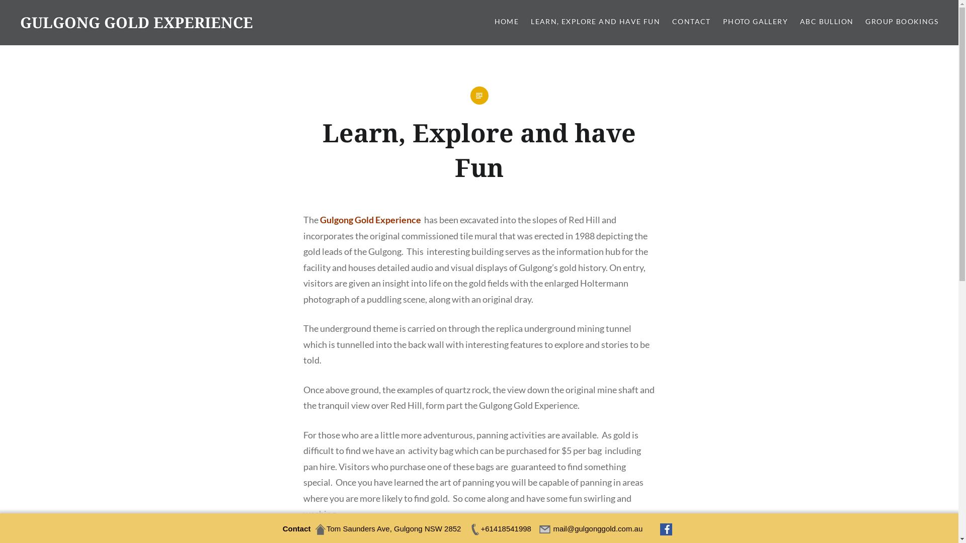  Describe the element at coordinates (297, 529) in the screenshot. I see `Contact` at that location.